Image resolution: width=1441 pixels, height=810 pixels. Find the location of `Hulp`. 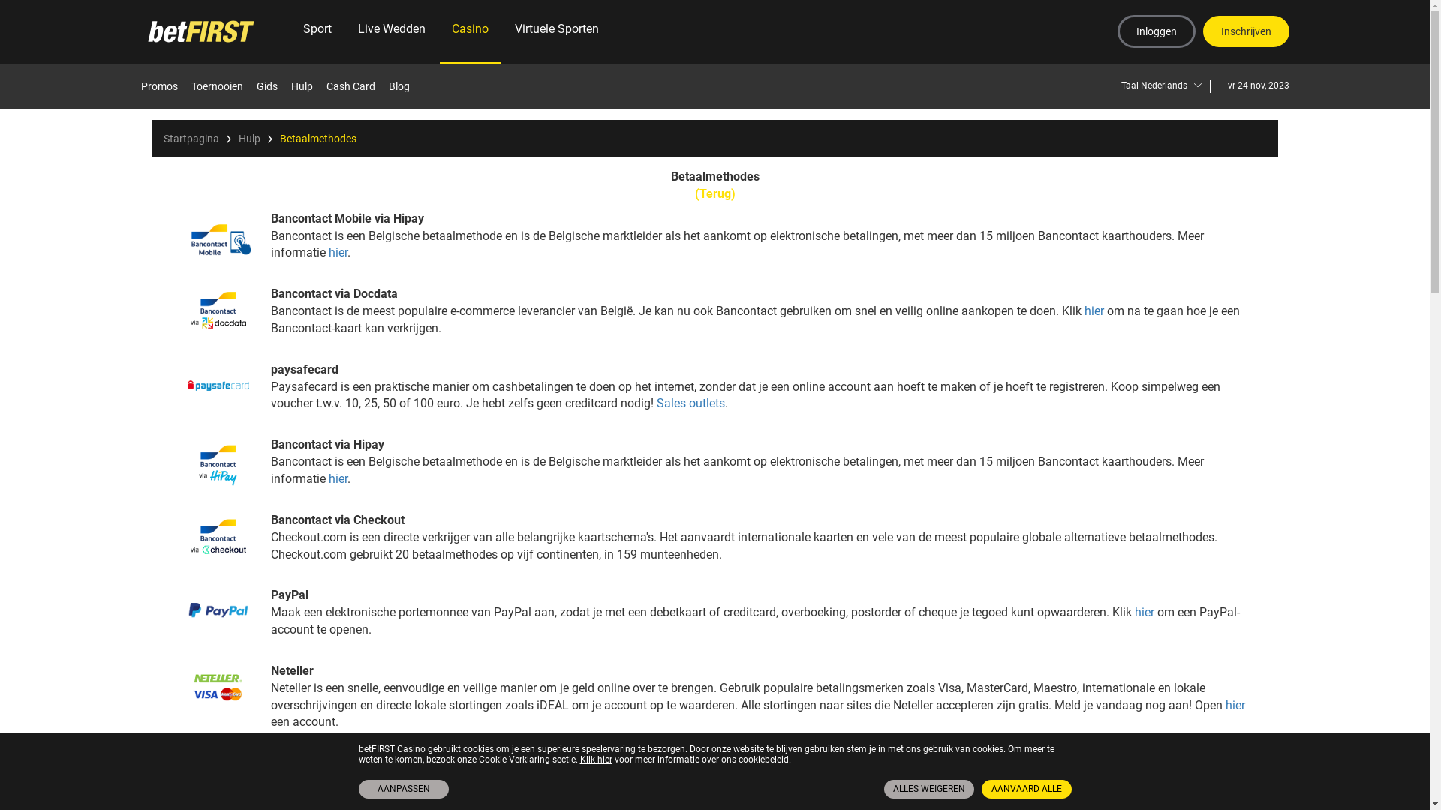

Hulp is located at coordinates (308, 86).